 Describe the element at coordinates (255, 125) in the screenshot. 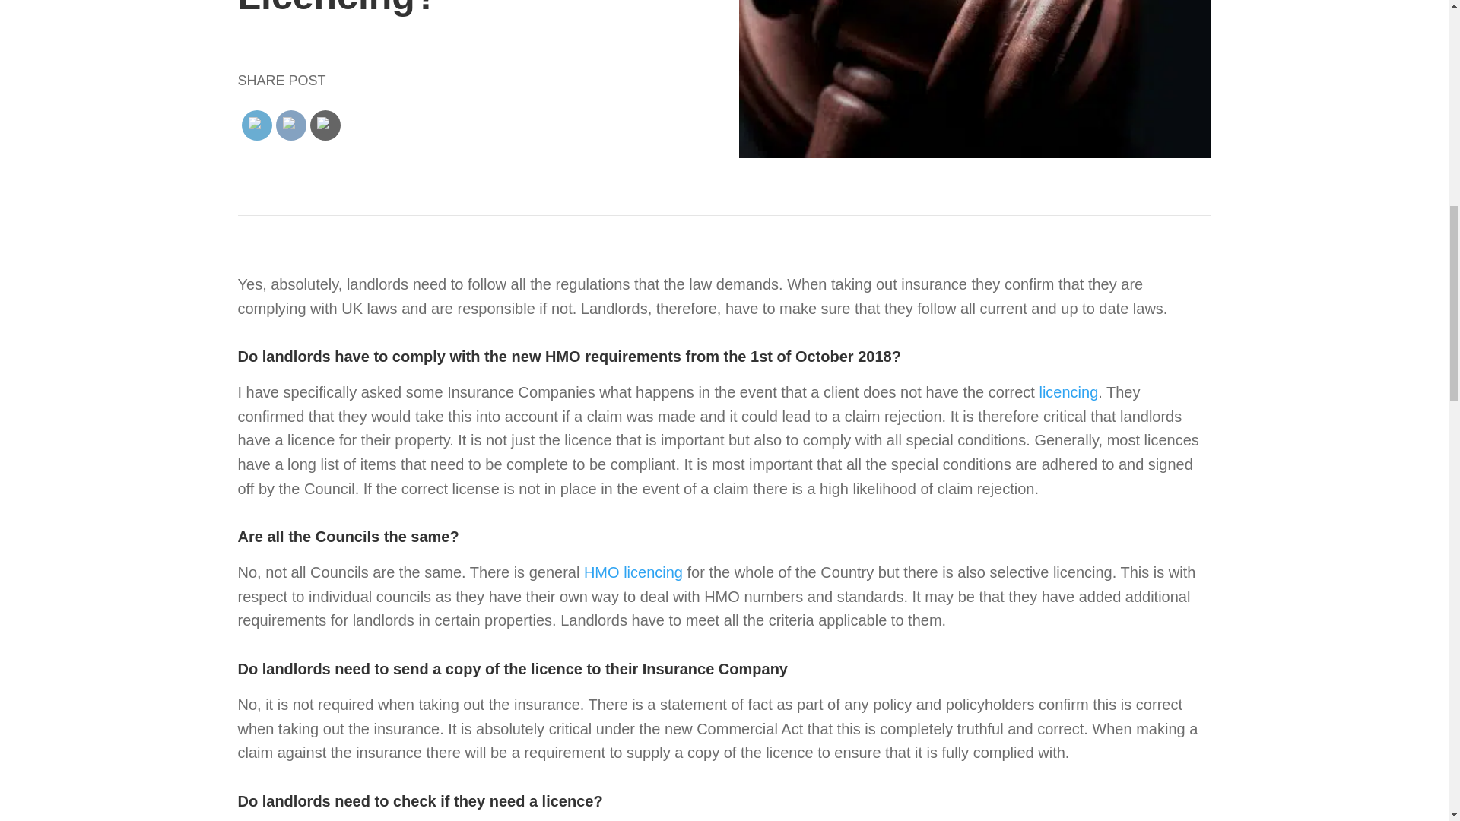

I see `LinkedIn` at that location.